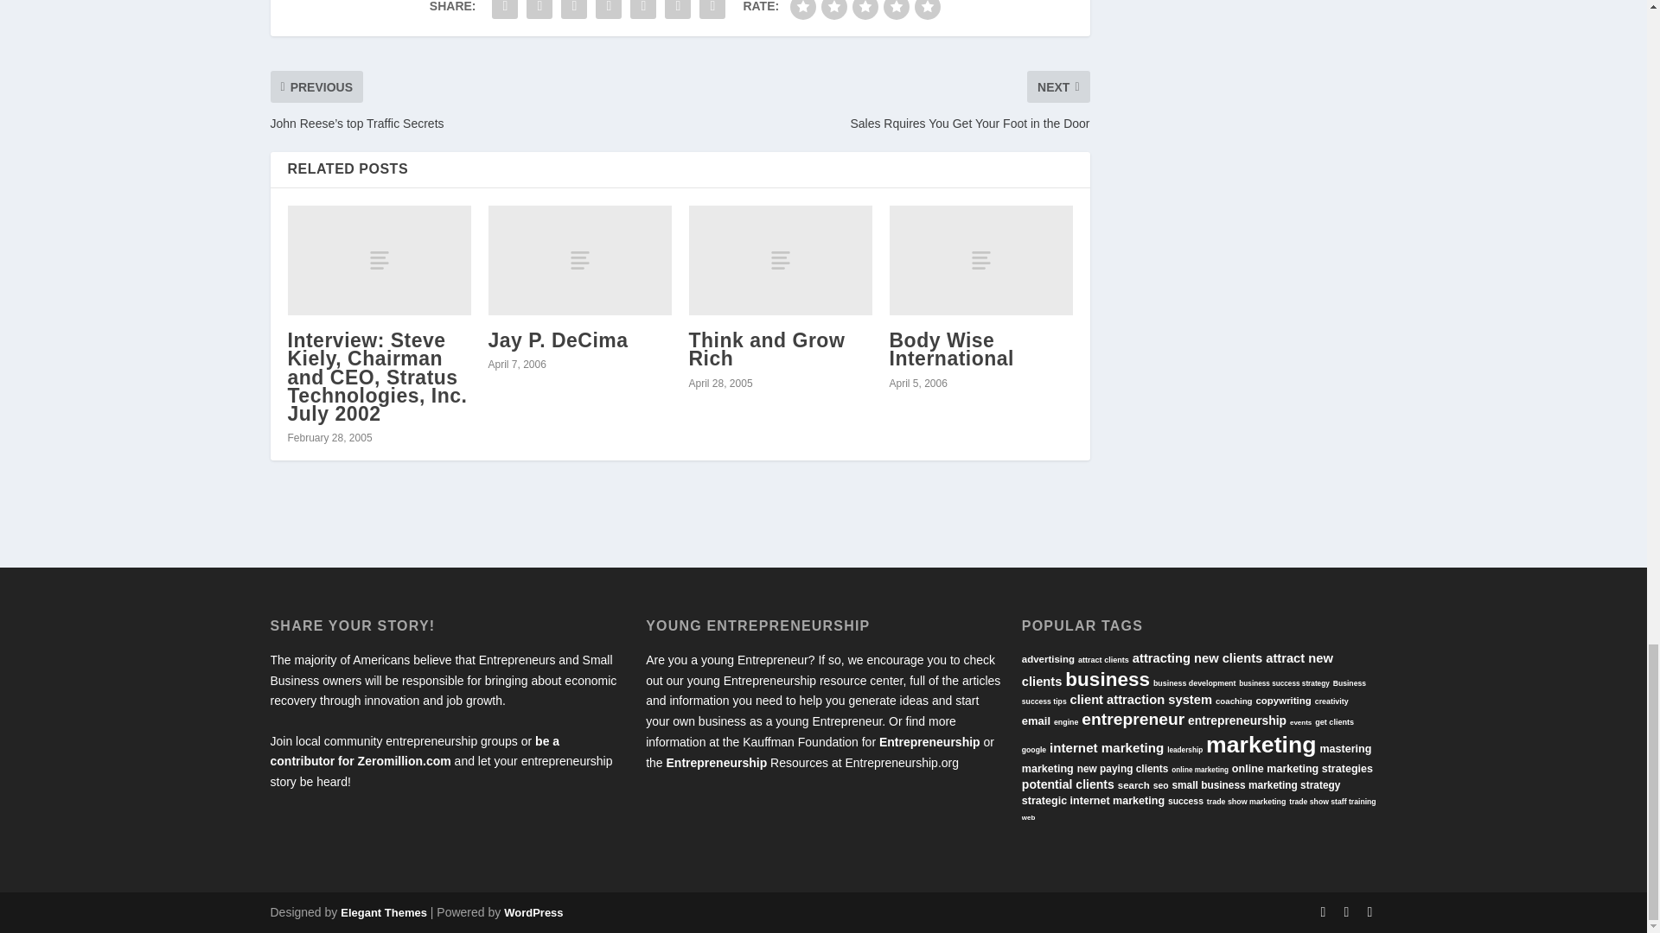  Describe the element at coordinates (833, 10) in the screenshot. I see `poor` at that location.